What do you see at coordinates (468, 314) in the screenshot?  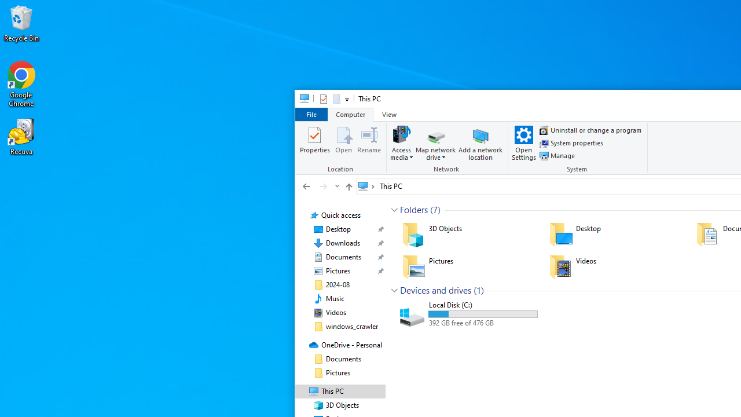 I see `Local Disk (C:)` at bounding box center [468, 314].